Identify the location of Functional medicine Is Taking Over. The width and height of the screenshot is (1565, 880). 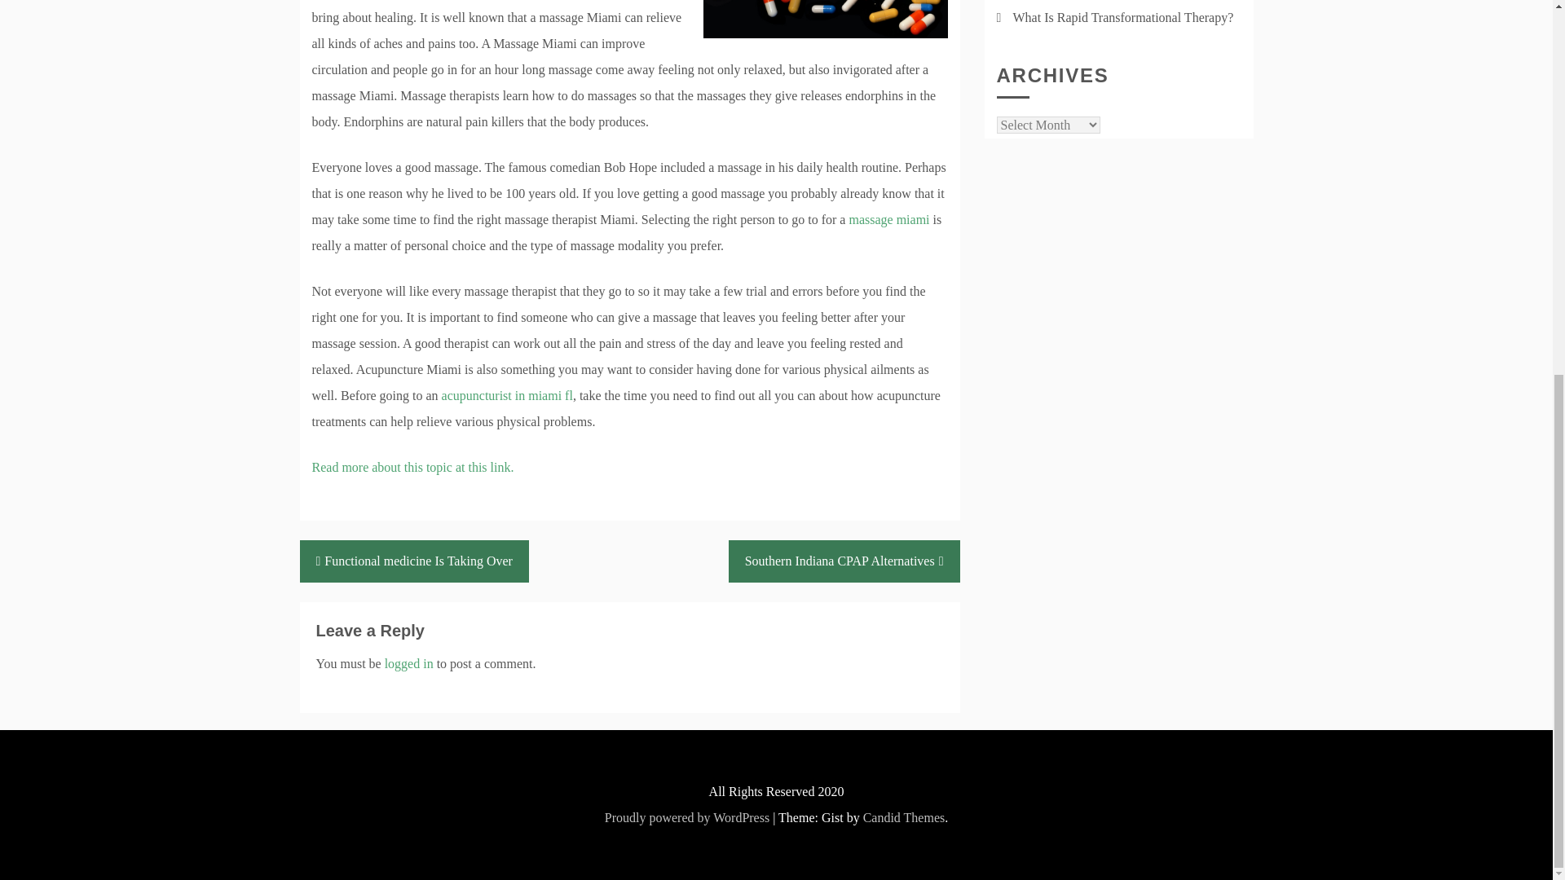
(414, 561).